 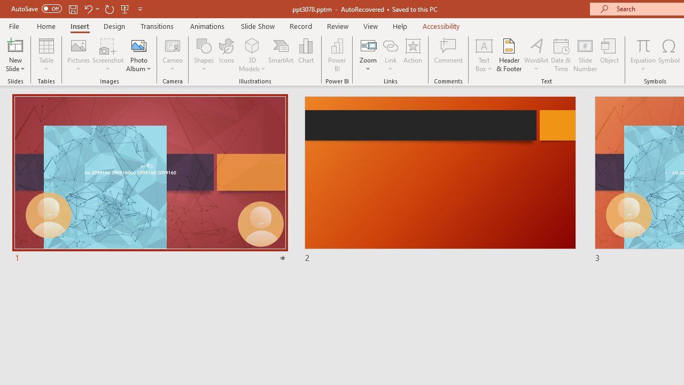 What do you see at coordinates (643, 55) in the screenshot?
I see `Equation` at bounding box center [643, 55].